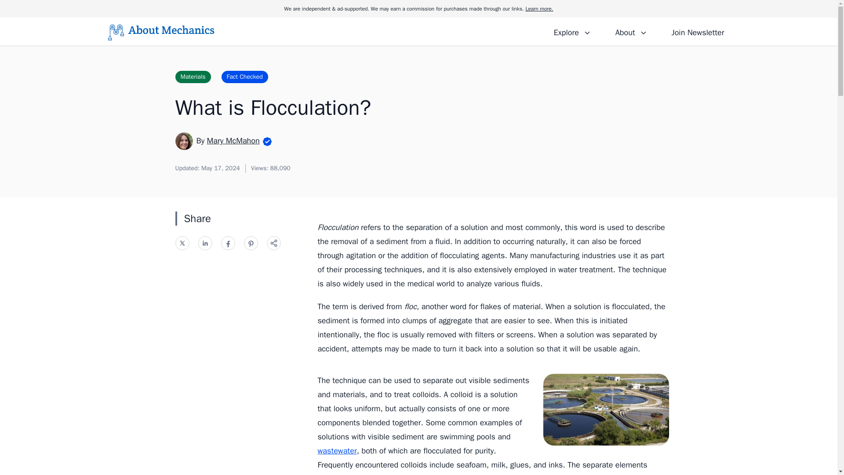  I want to click on Mary McMahon, so click(233, 140).